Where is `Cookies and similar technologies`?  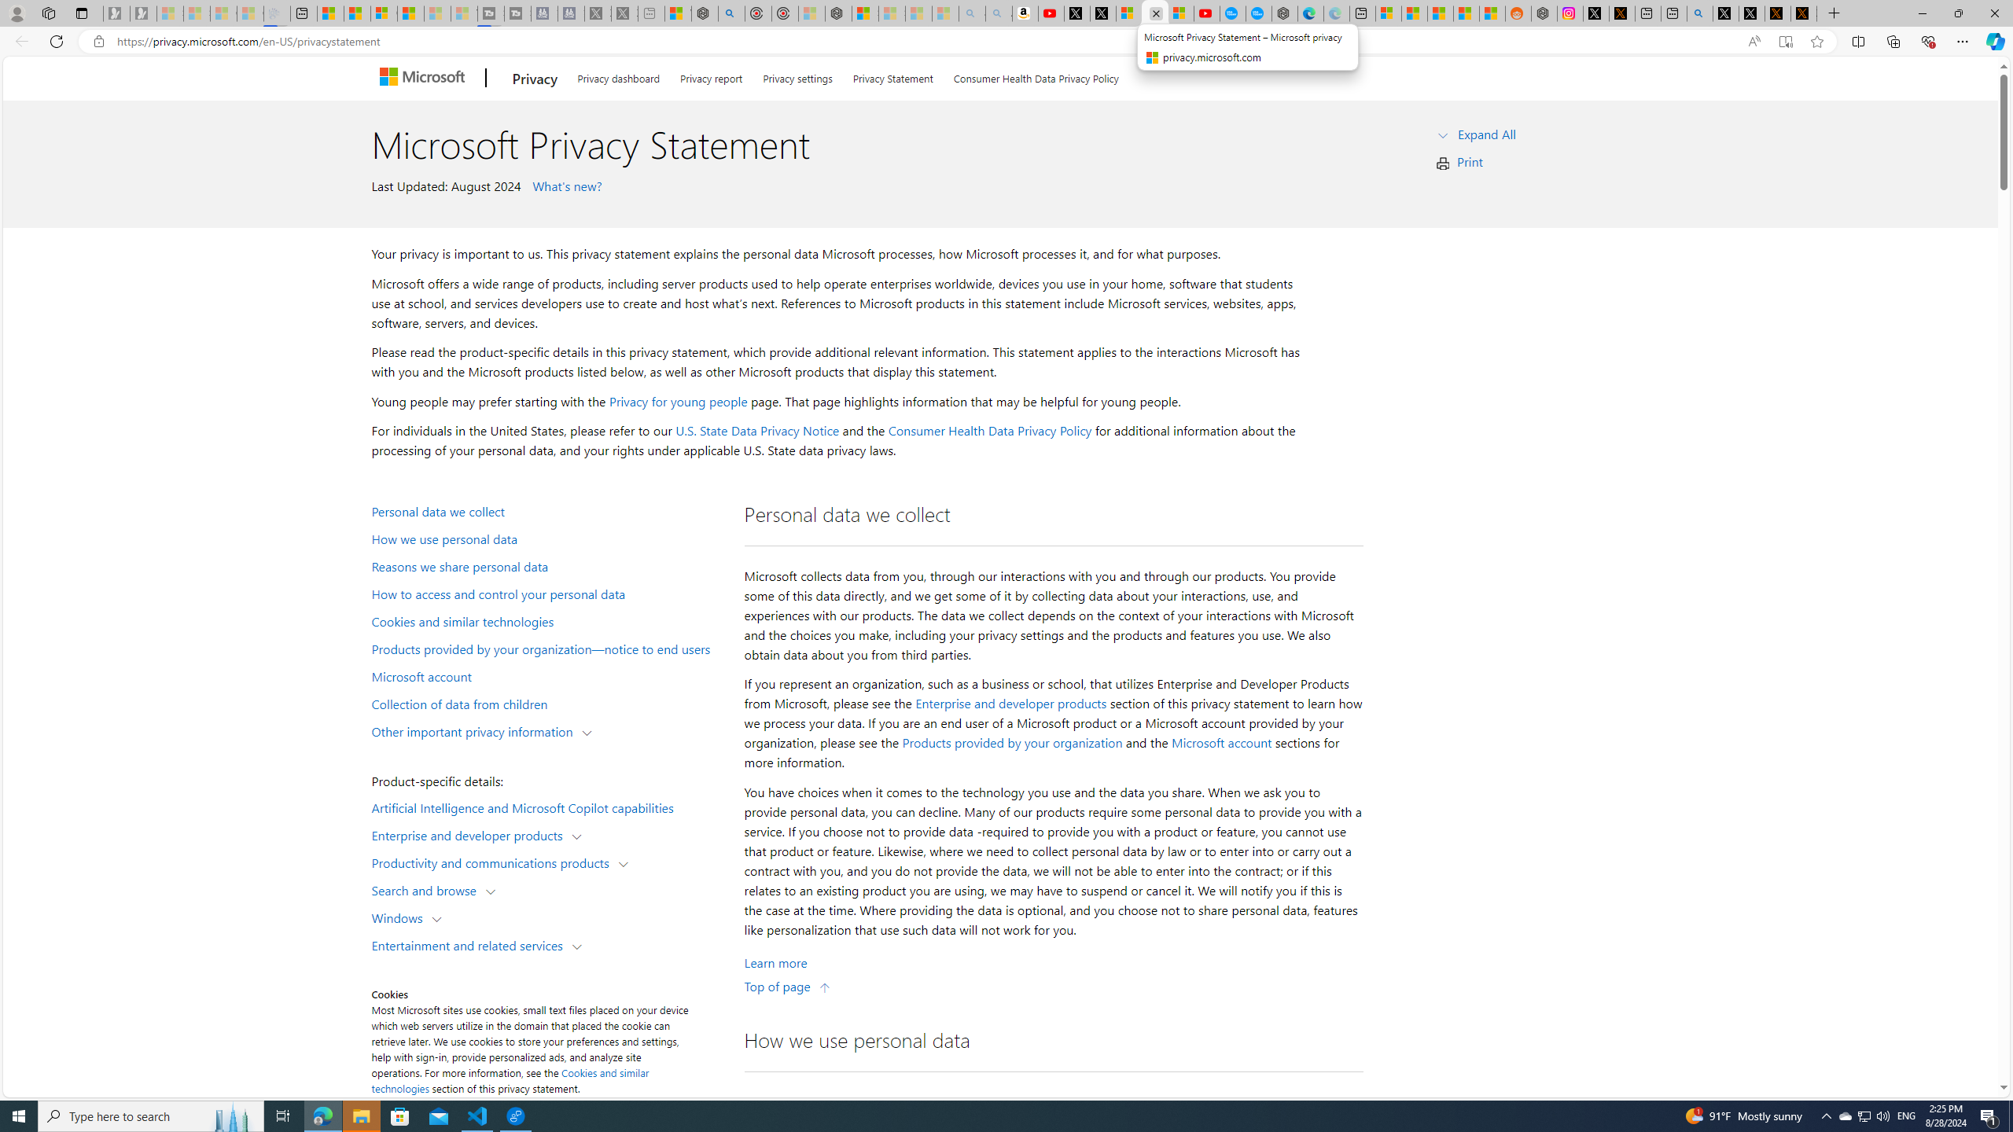
Cookies and similar technologies is located at coordinates (510, 1080).